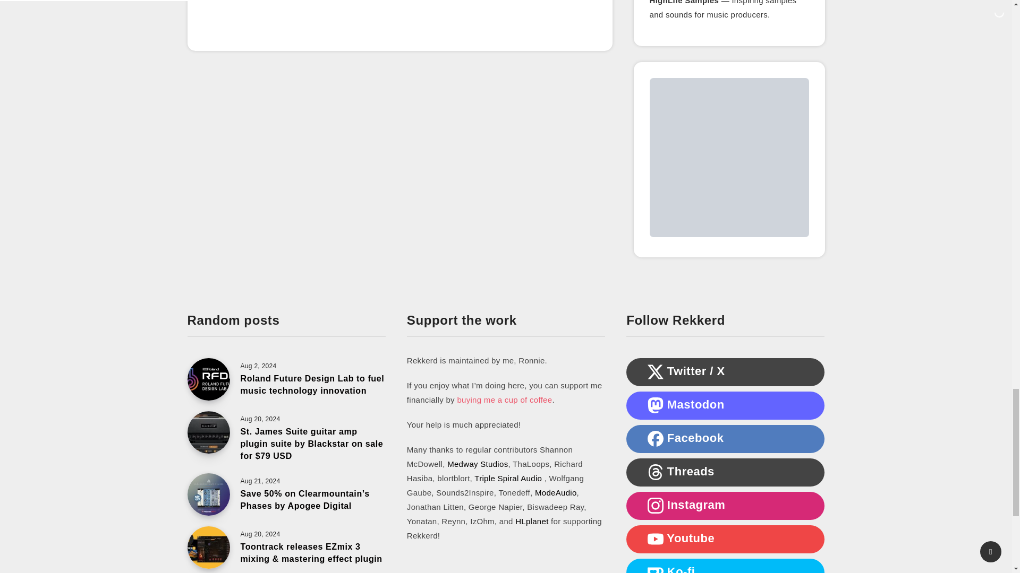  What do you see at coordinates (656, 439) in the screenshot?
I see `Facebook` at bounding box center [656, 439].